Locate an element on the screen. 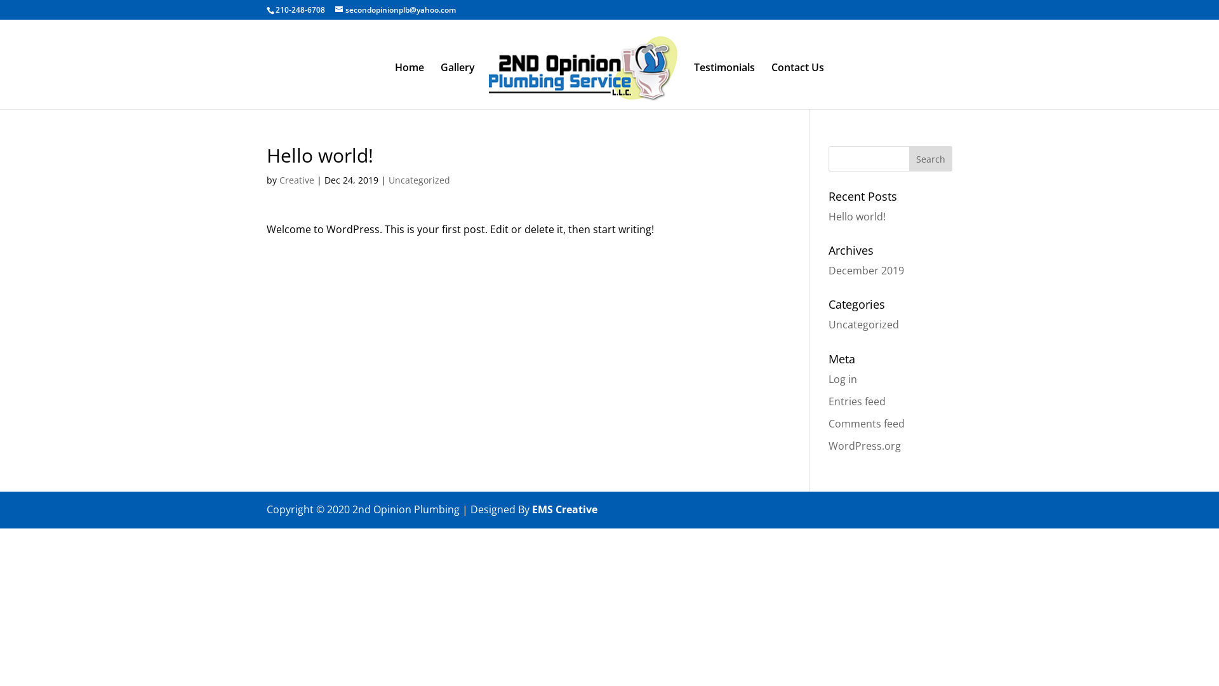 Image resolution: width=1219 pixels, height=686 pixels. December 2019 is located at coordinates (866, 271).